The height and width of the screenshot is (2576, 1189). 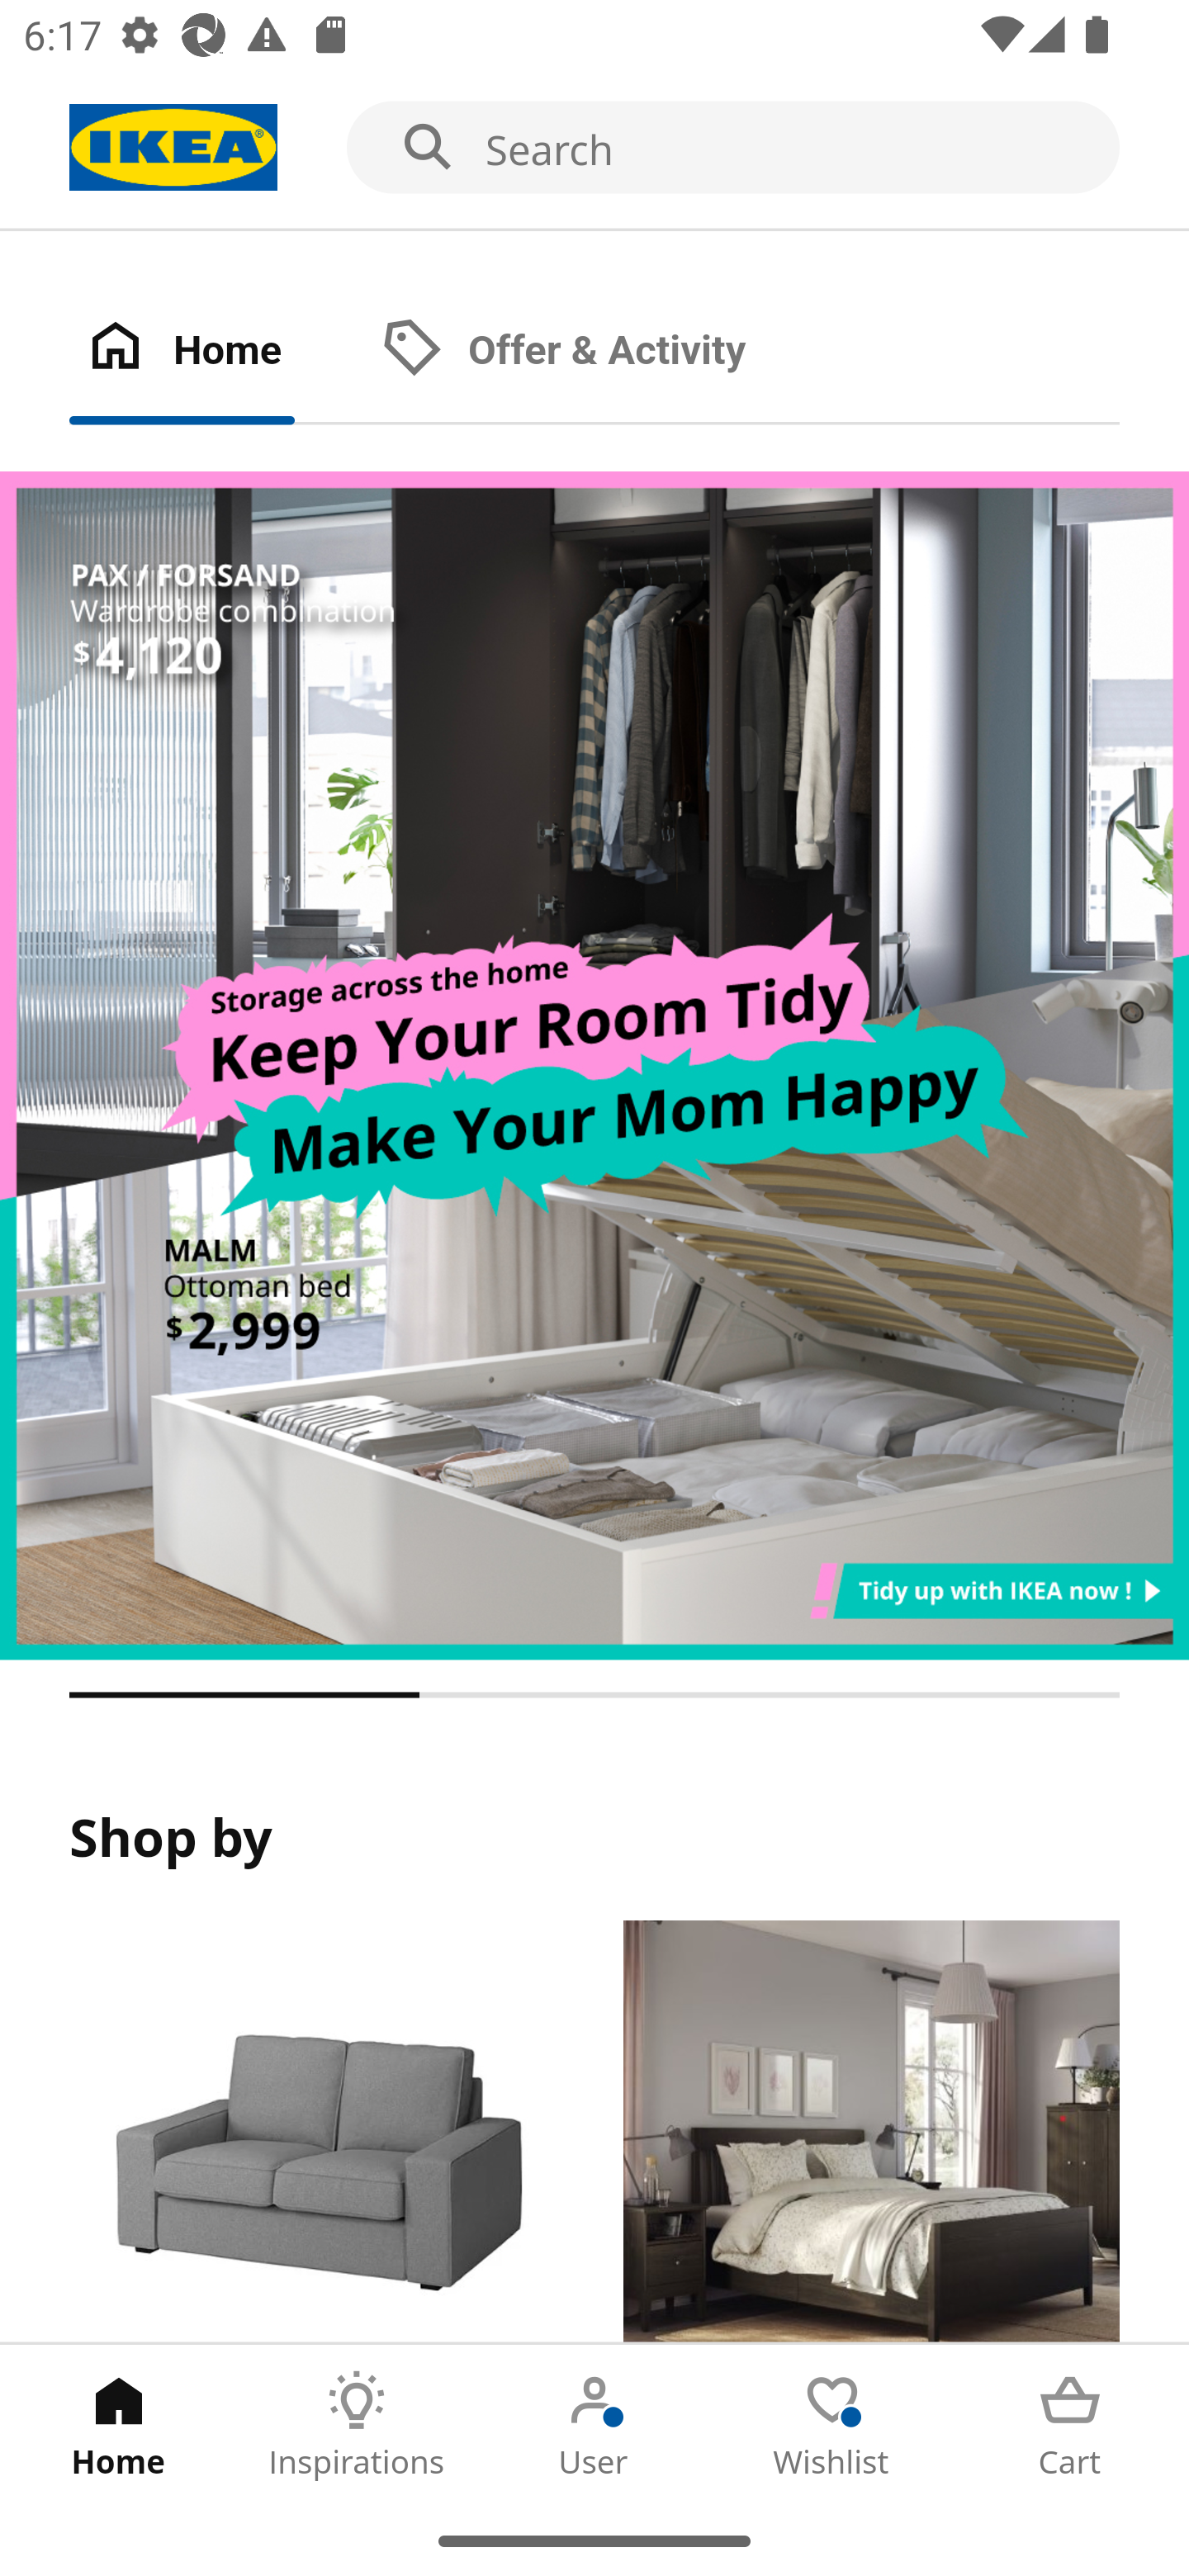 I want to click on Wishlist
Tab 4 of 5, so click(x=832, y=2425).